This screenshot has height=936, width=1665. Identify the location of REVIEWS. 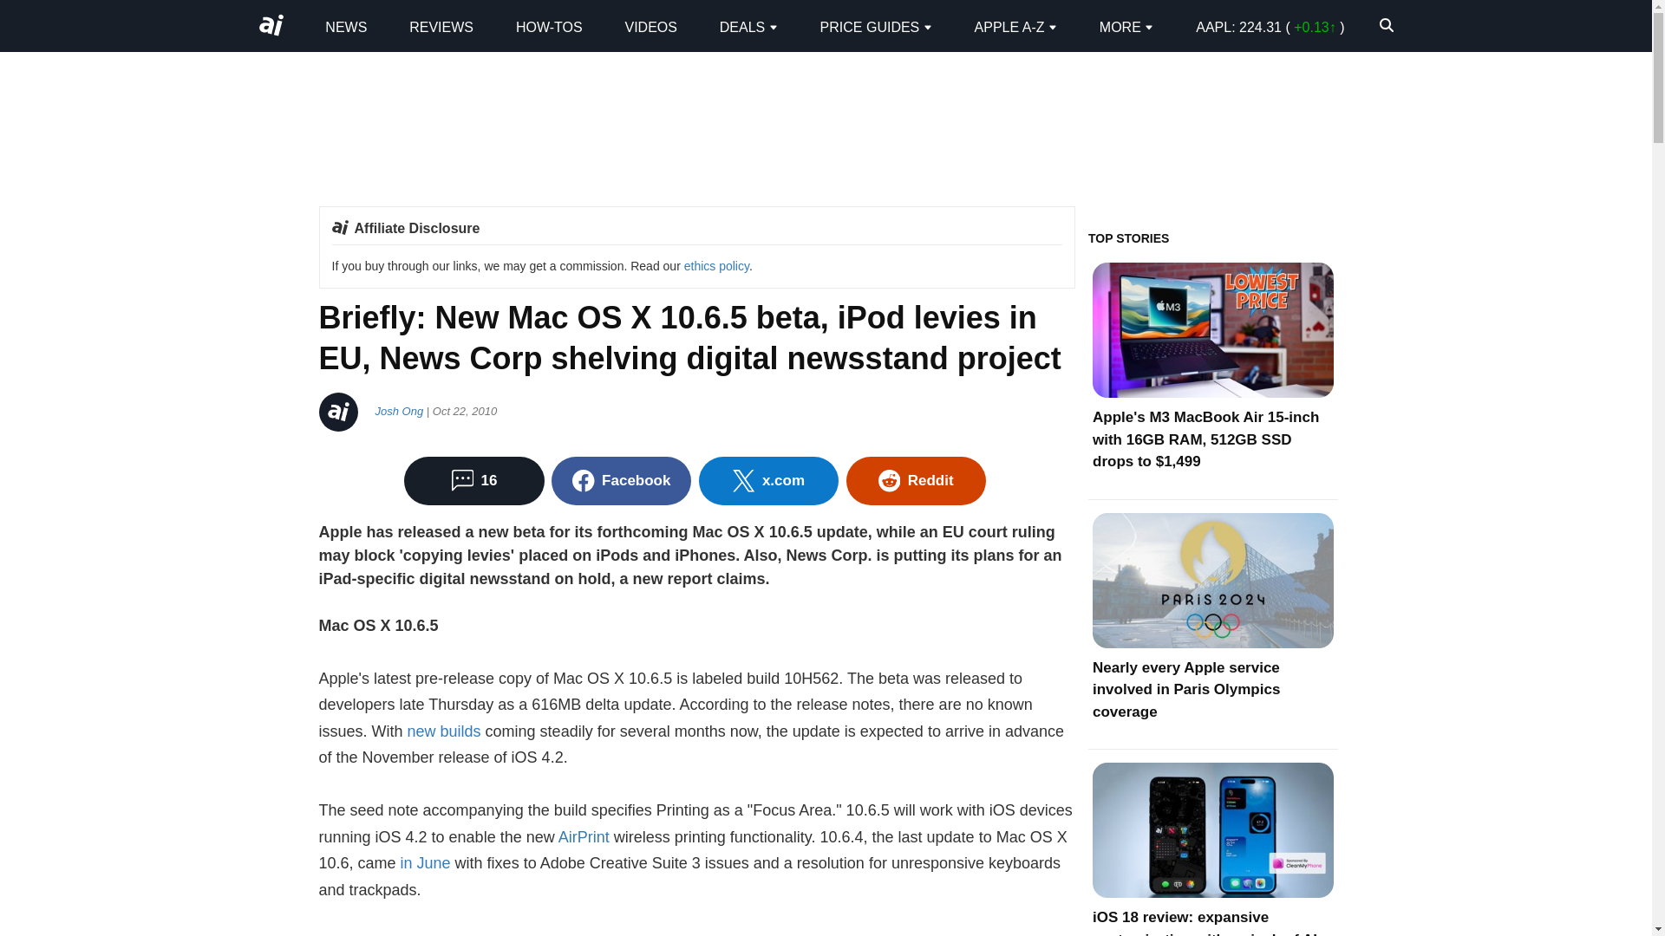
(441, 26).